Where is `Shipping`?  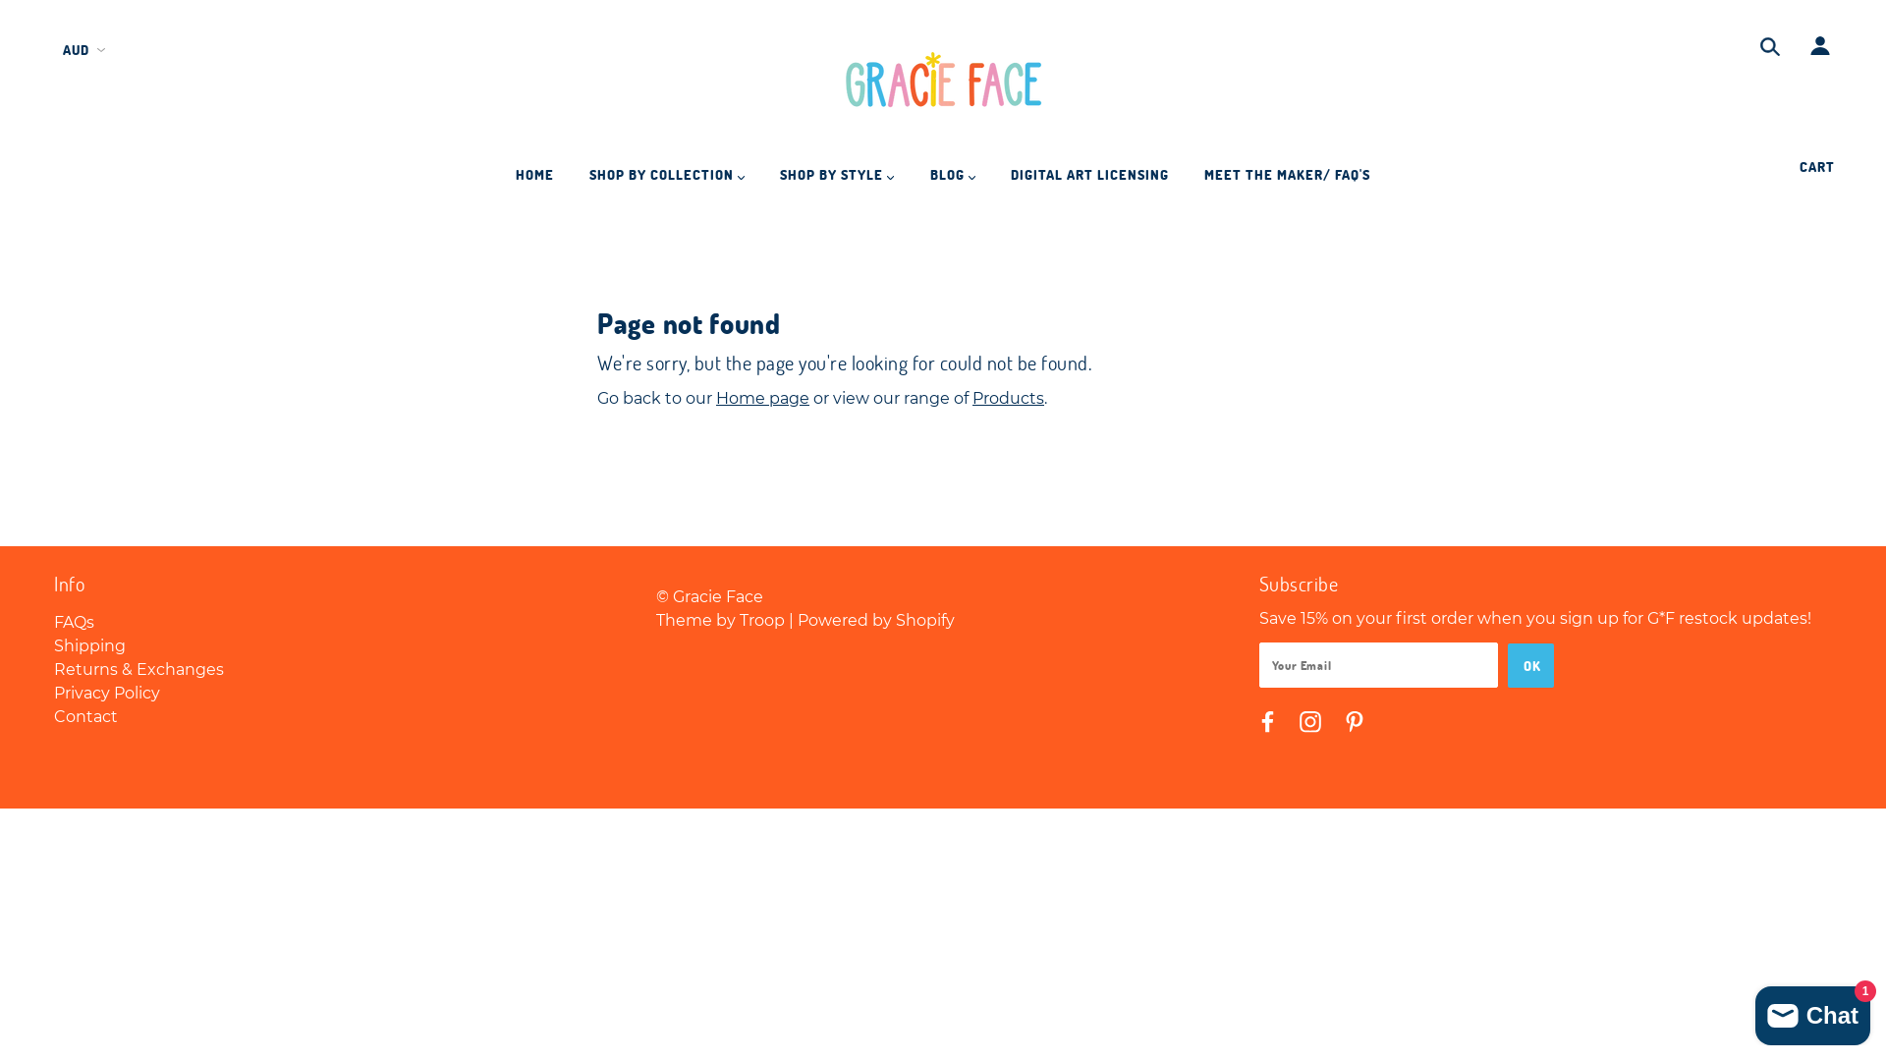
Shipping is located at coordinates (90, 646).